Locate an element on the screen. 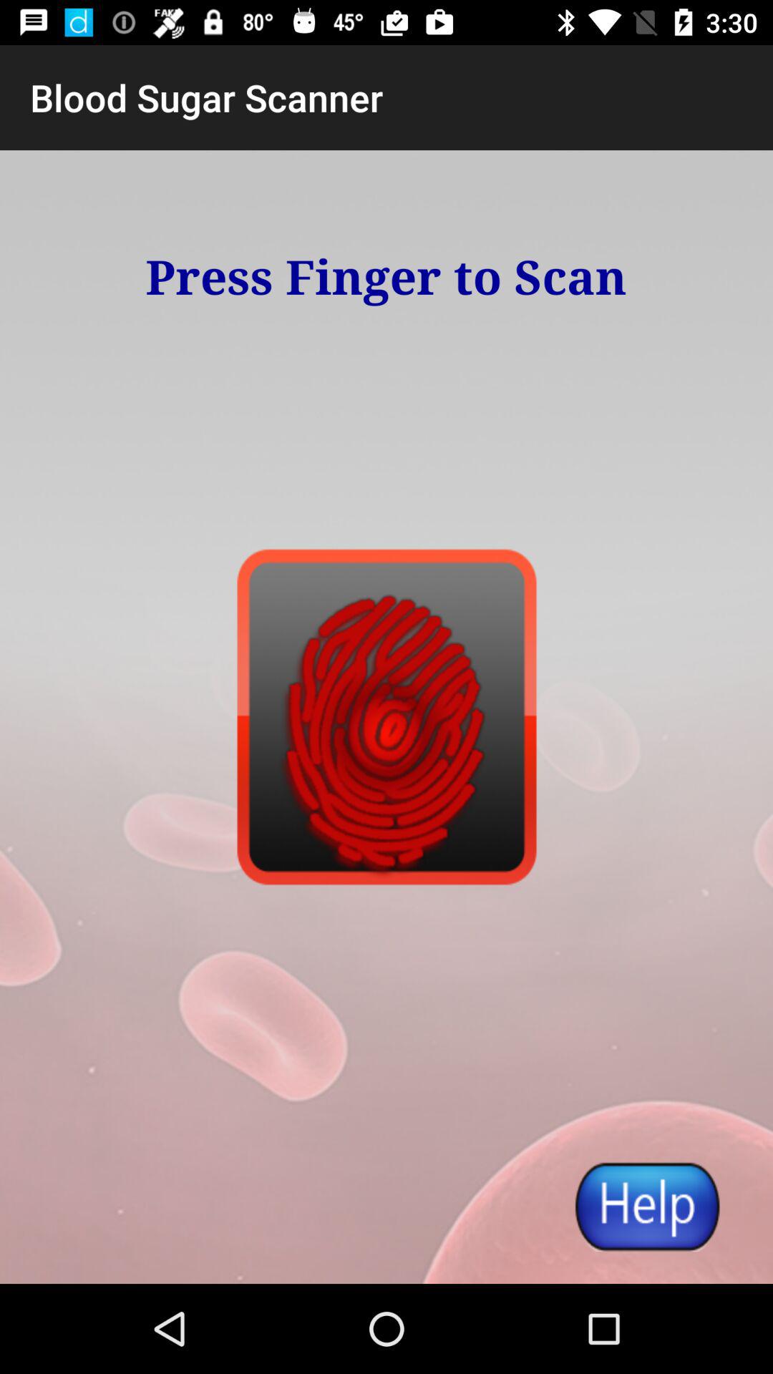  turn on the icon below press finger to app is located at coordinates (646, 1206).